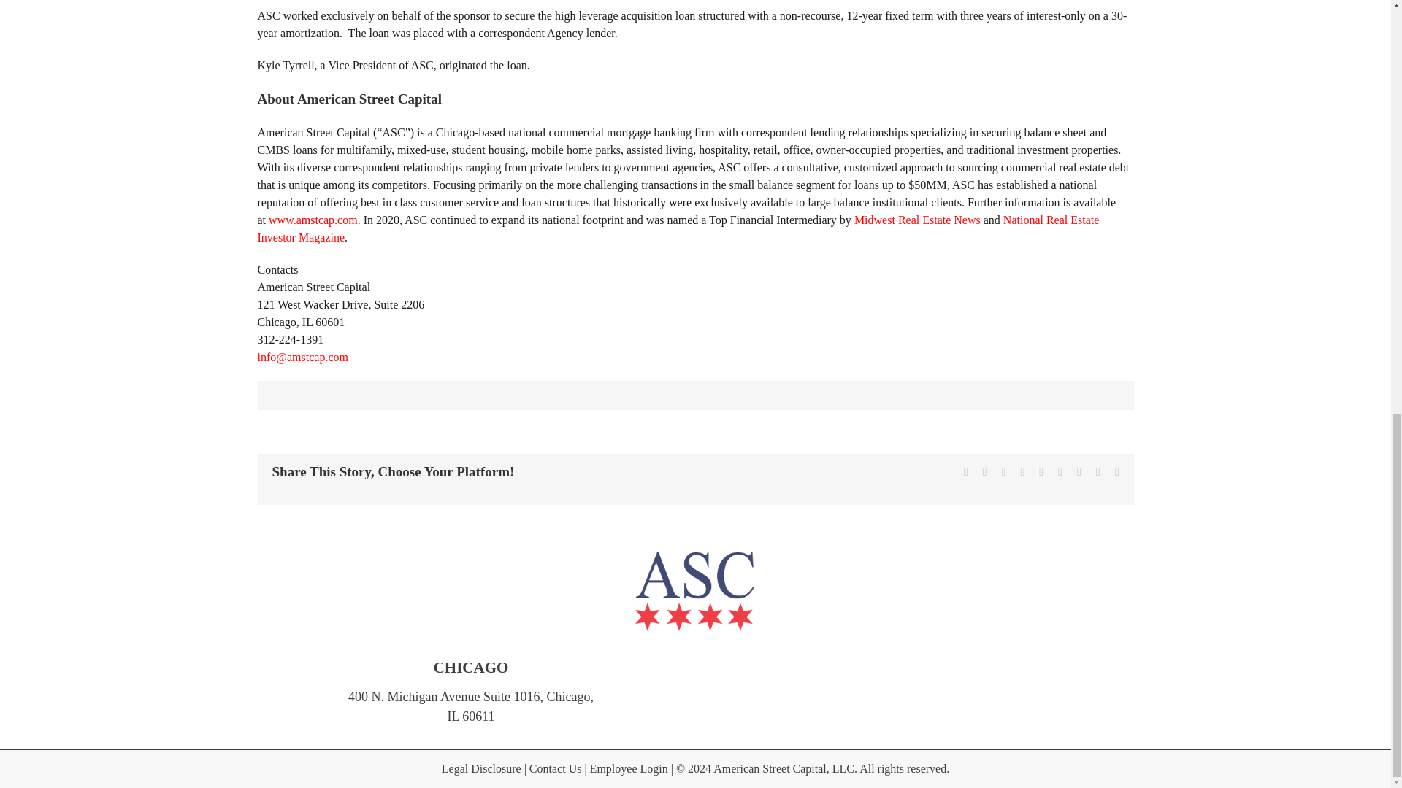  Describe the element at coordinates (1060, 471) in the screenshot. I see `Tumblr` at that location.